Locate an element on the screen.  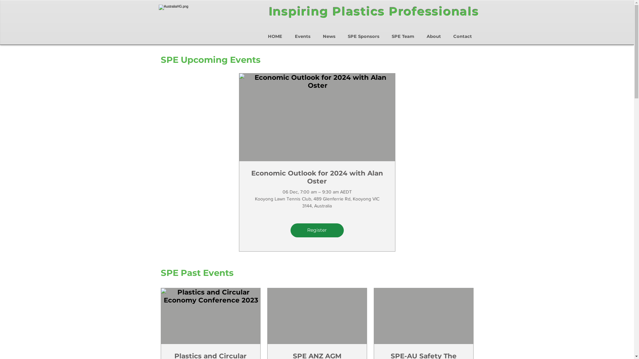
About is located at coordinates (434, 33).